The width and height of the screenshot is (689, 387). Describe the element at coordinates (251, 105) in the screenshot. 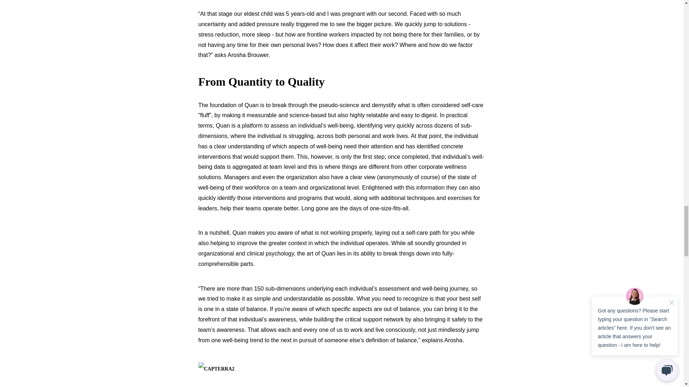

I see `Quan` at that location.